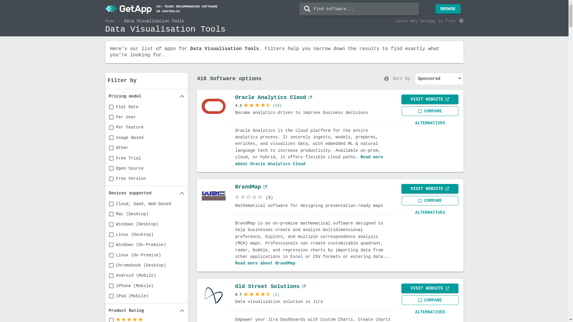 The width and height of the screenshot is (573, 322). Describe the element at coordinates (147, 265) in the screenshot. I see `Chromebook (Desktop)` at that location.